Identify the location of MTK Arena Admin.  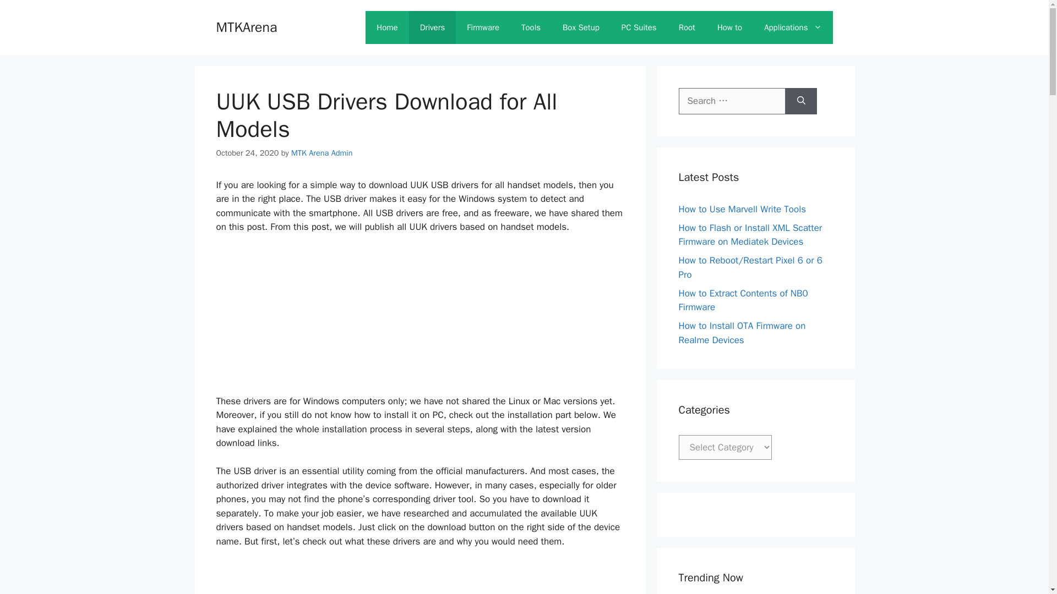
(322, 153).